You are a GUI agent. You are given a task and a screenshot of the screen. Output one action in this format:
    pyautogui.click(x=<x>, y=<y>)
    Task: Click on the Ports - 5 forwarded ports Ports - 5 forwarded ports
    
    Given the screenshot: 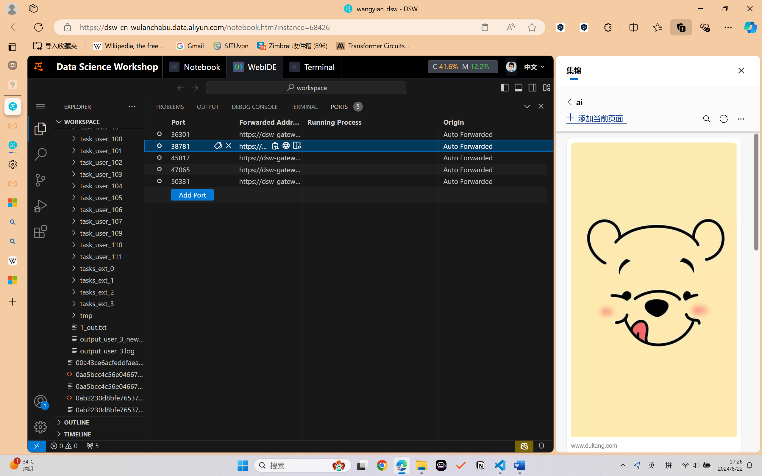 What is the action you would take?
    pyautogui.click(x=346, y=107)
    